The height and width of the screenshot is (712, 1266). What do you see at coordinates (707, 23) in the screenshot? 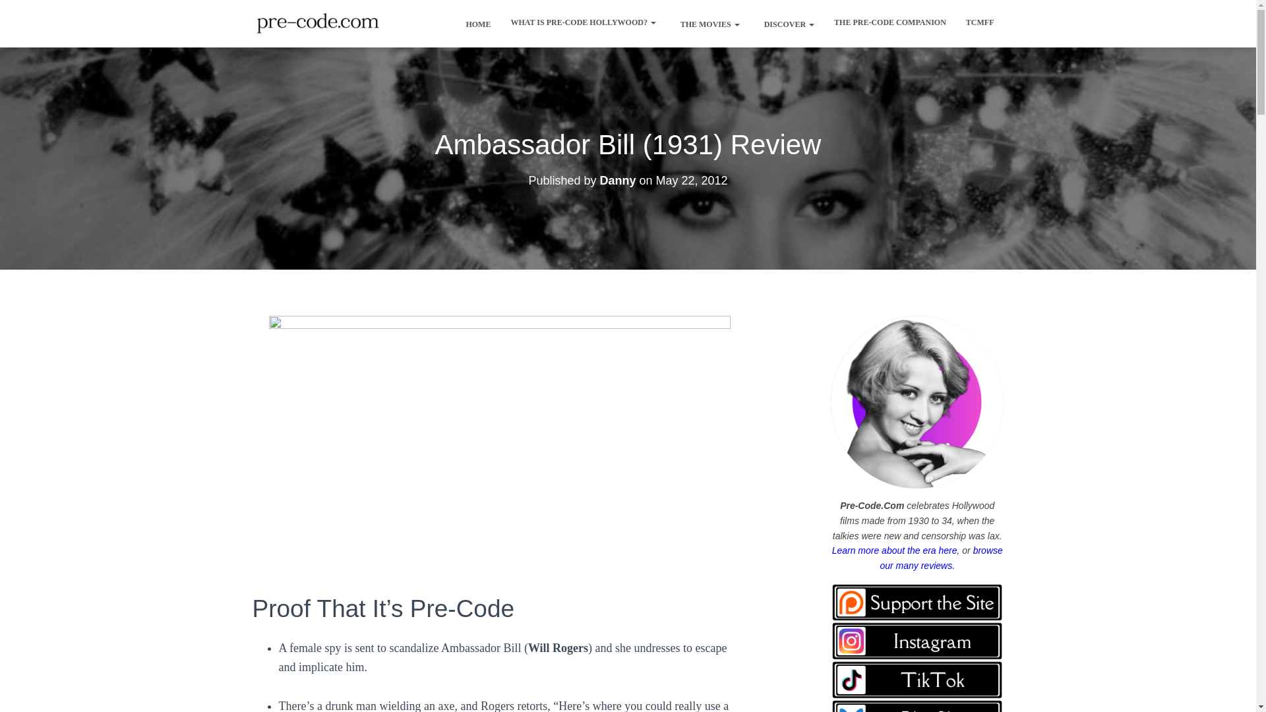
I see ` THE MOVIES` at bounding box center [707, 23].